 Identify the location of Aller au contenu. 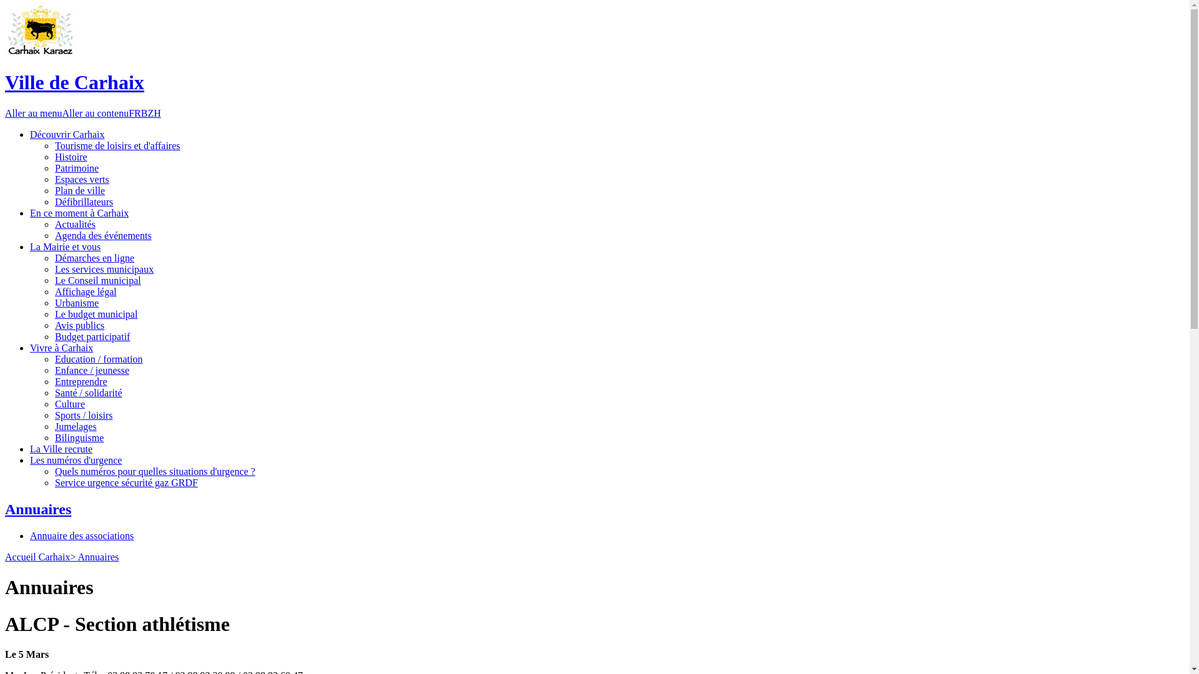
(96, 114).